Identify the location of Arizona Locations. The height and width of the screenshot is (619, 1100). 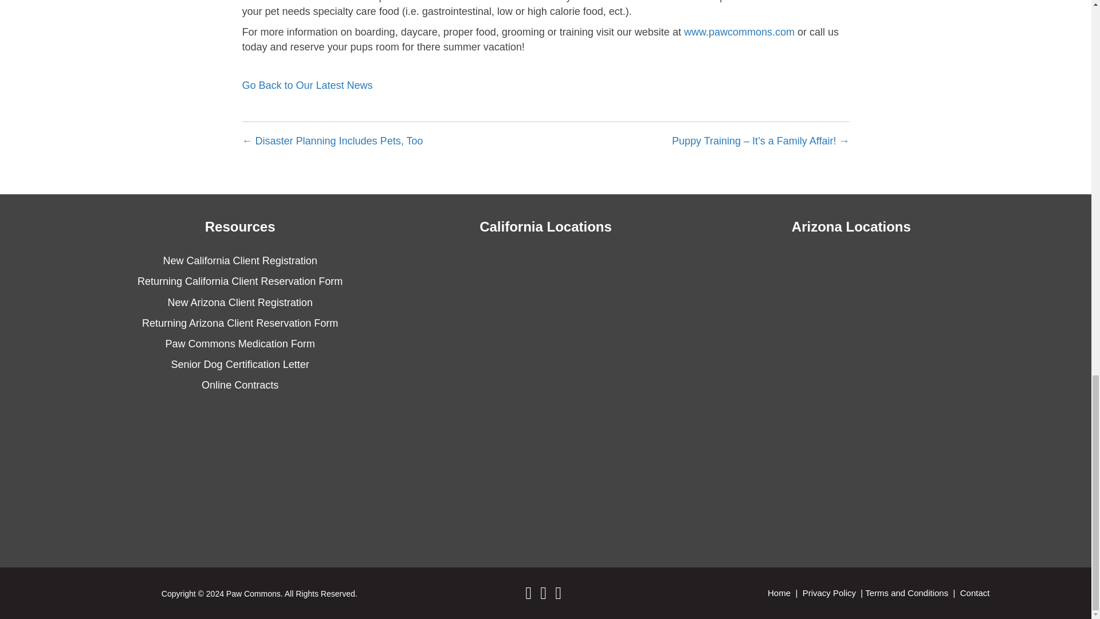
(851, 227).